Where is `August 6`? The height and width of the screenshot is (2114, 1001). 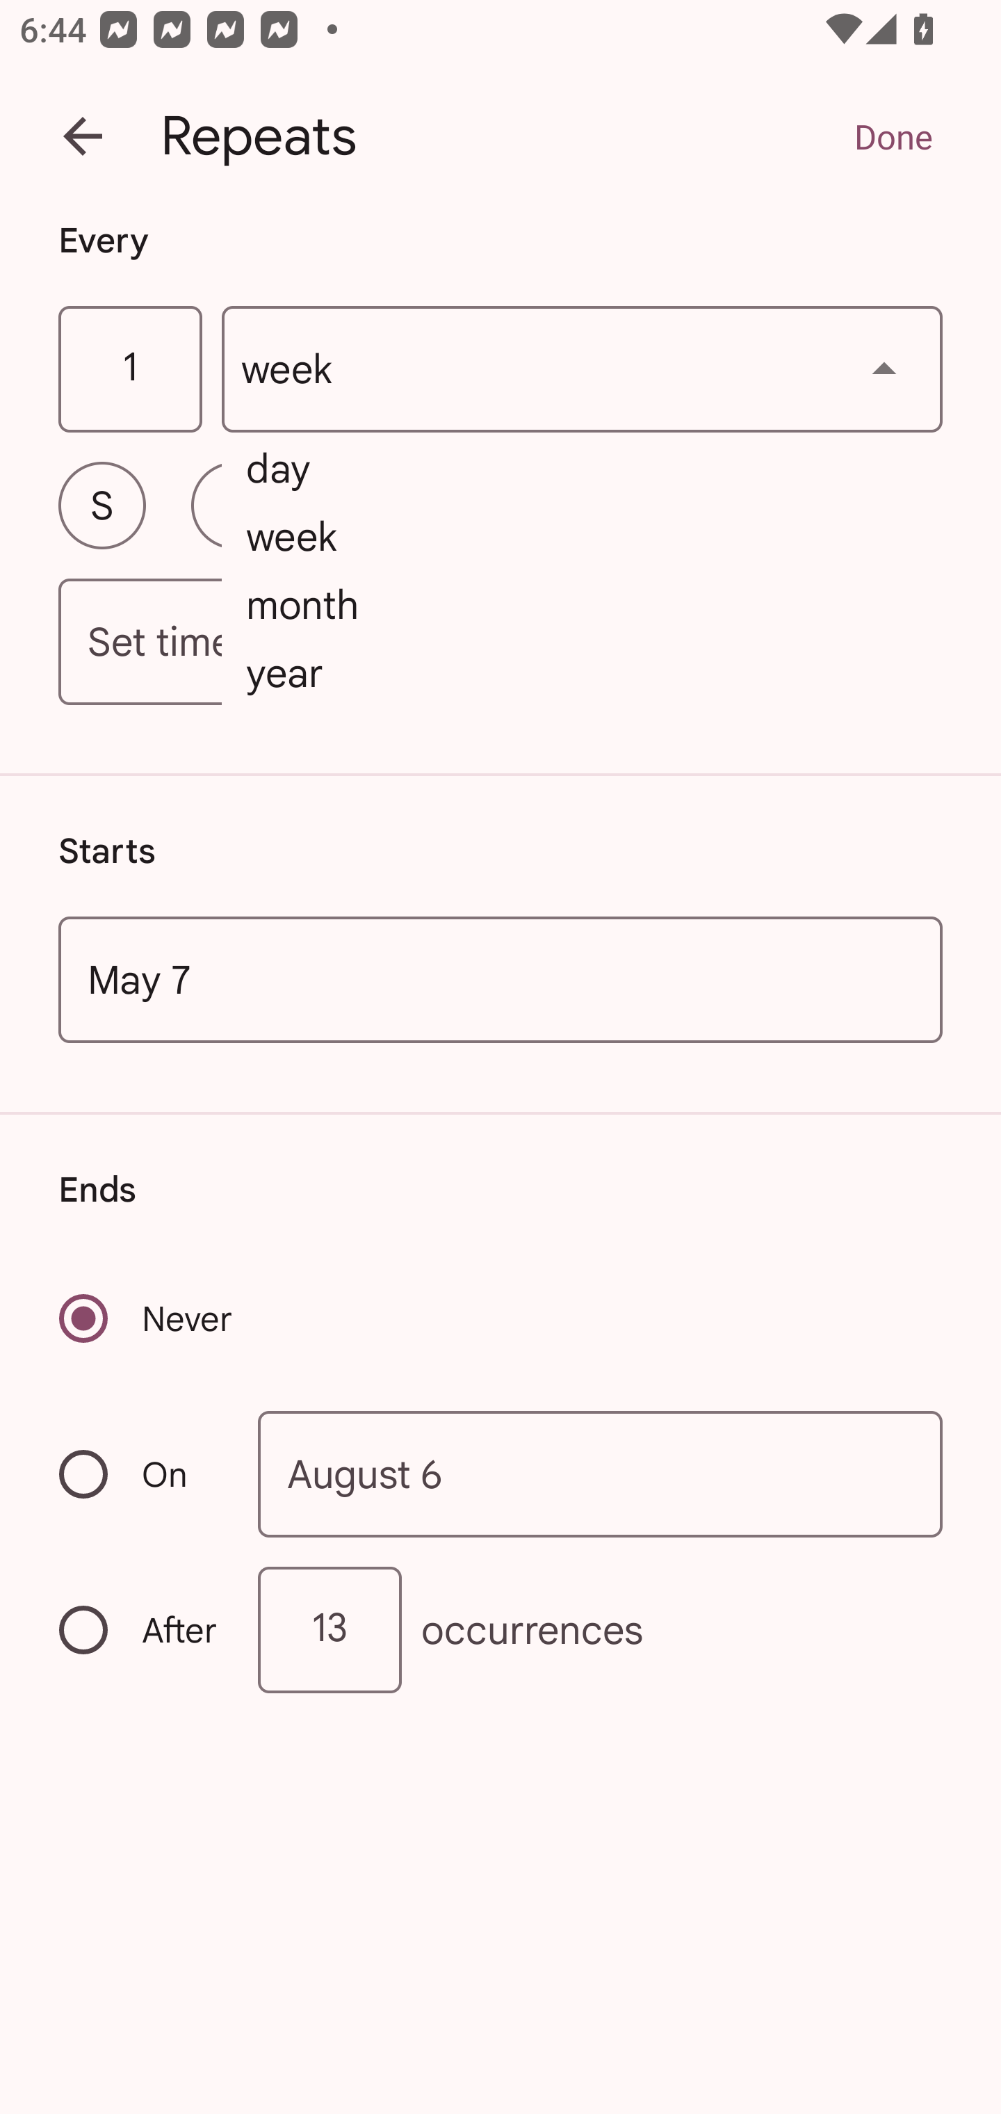 August 6 is located at coordinates (601, 1473).